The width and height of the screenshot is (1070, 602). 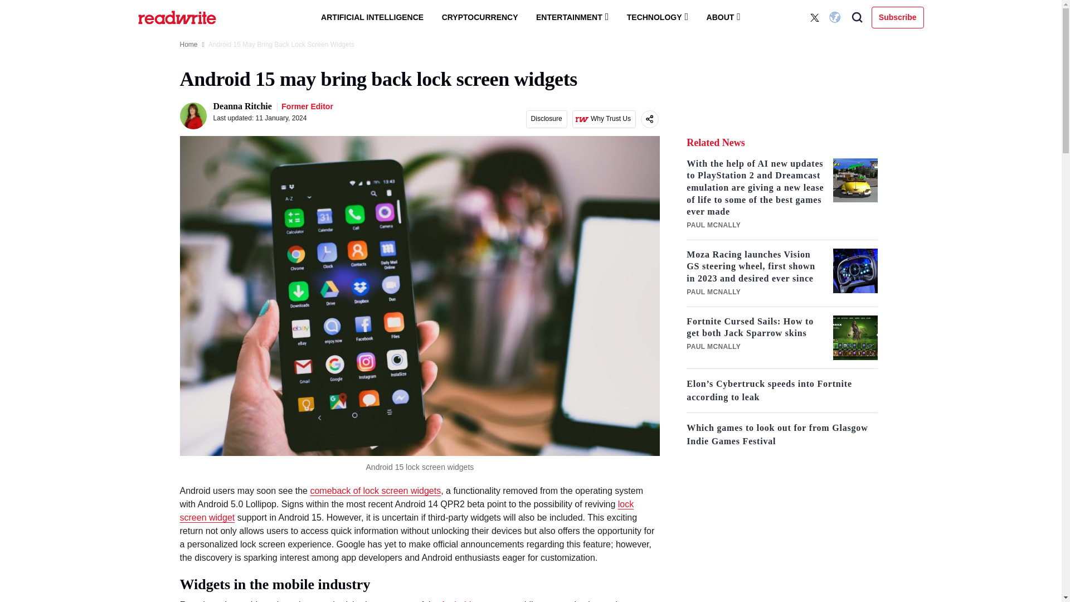 I want to click on TECHNOLOGY, so click(x=658, y=17).